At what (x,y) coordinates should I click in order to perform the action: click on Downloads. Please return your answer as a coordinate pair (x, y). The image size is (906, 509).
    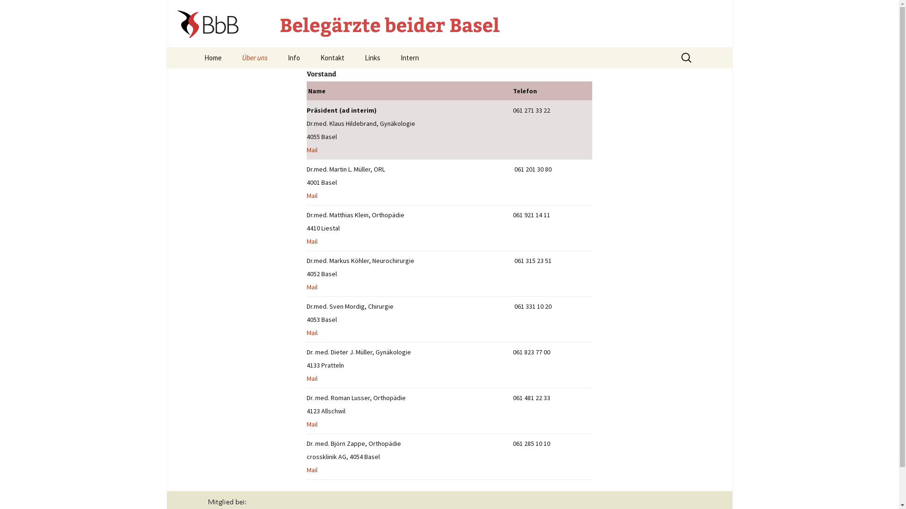
    Looking at the image, I should click on (326, 79).